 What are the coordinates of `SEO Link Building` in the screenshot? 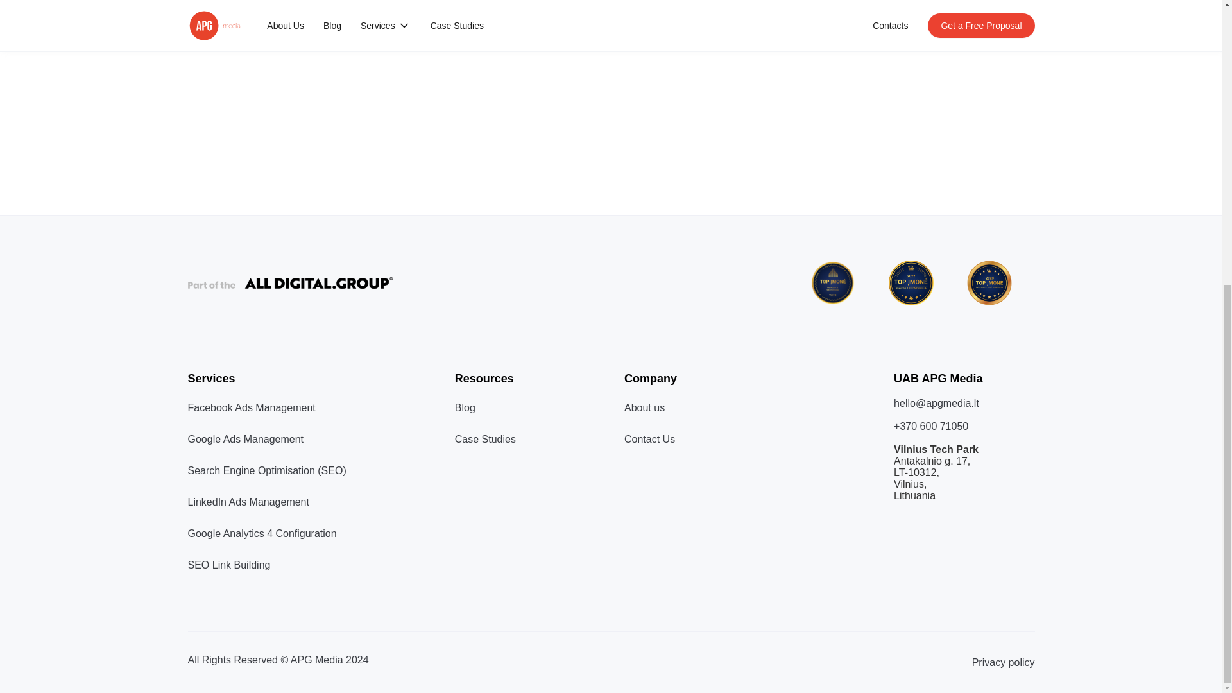 It's located at (228, 565).